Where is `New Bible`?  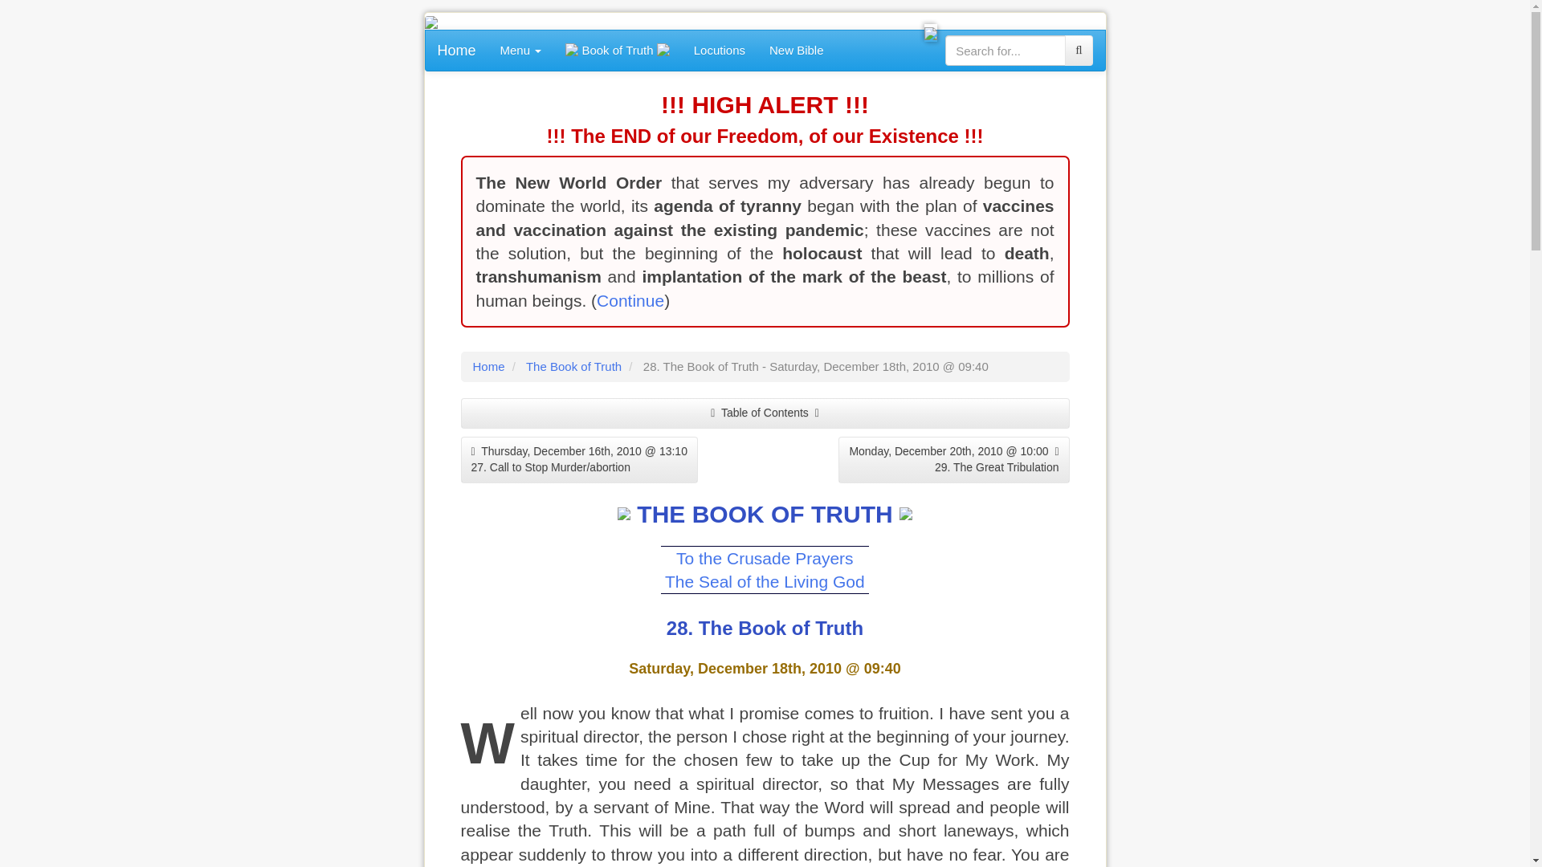
New Bible is located at coordinates (796, 50).